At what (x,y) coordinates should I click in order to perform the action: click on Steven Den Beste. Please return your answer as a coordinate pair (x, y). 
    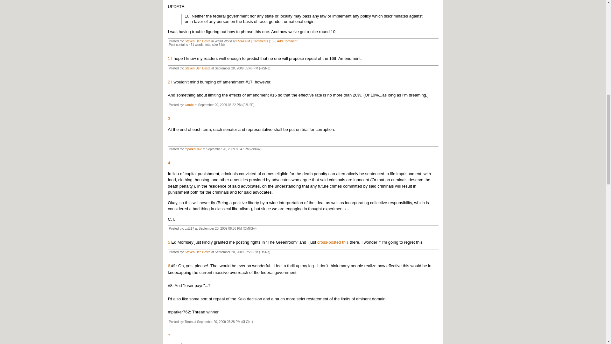
    Looking at the image, I should click on (198, 68).